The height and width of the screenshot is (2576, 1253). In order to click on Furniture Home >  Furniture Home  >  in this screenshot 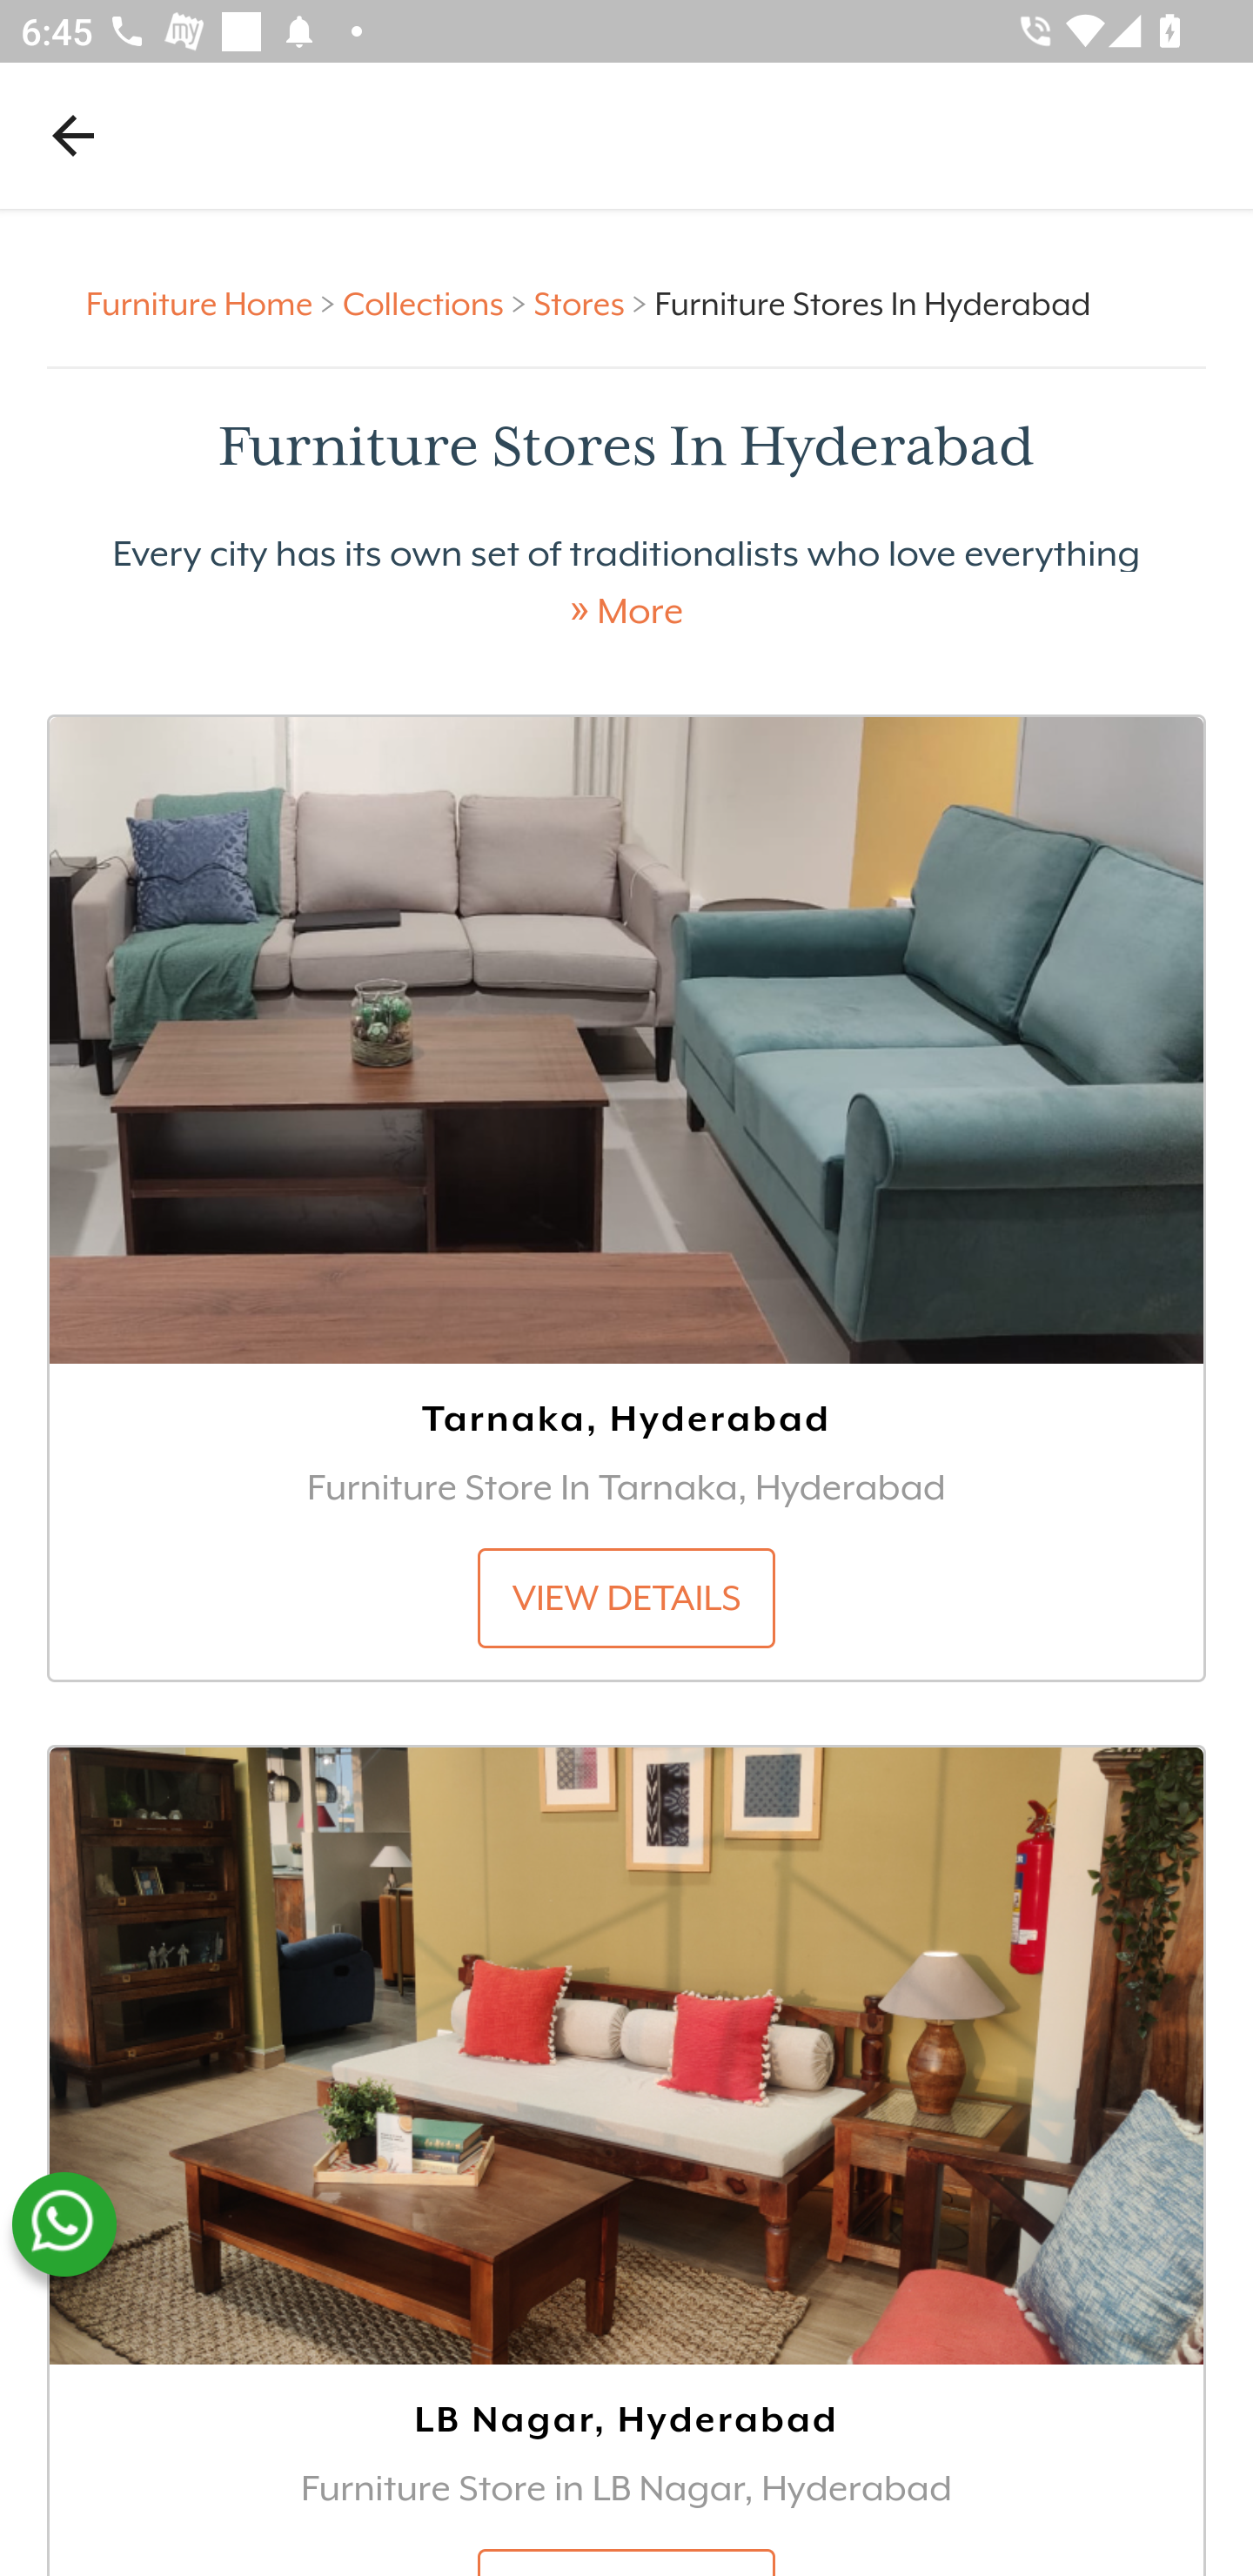, I will do `click(216, 303)`.